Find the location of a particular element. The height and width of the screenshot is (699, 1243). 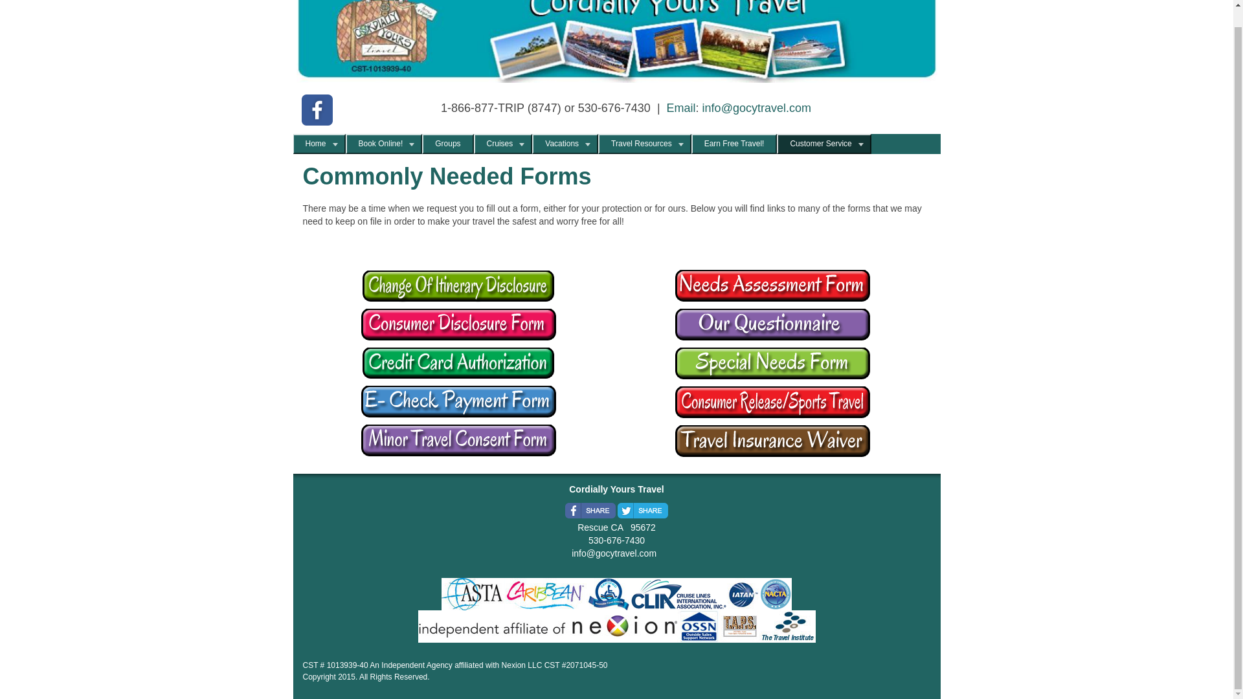

Email is located at coordinates (681, 107).